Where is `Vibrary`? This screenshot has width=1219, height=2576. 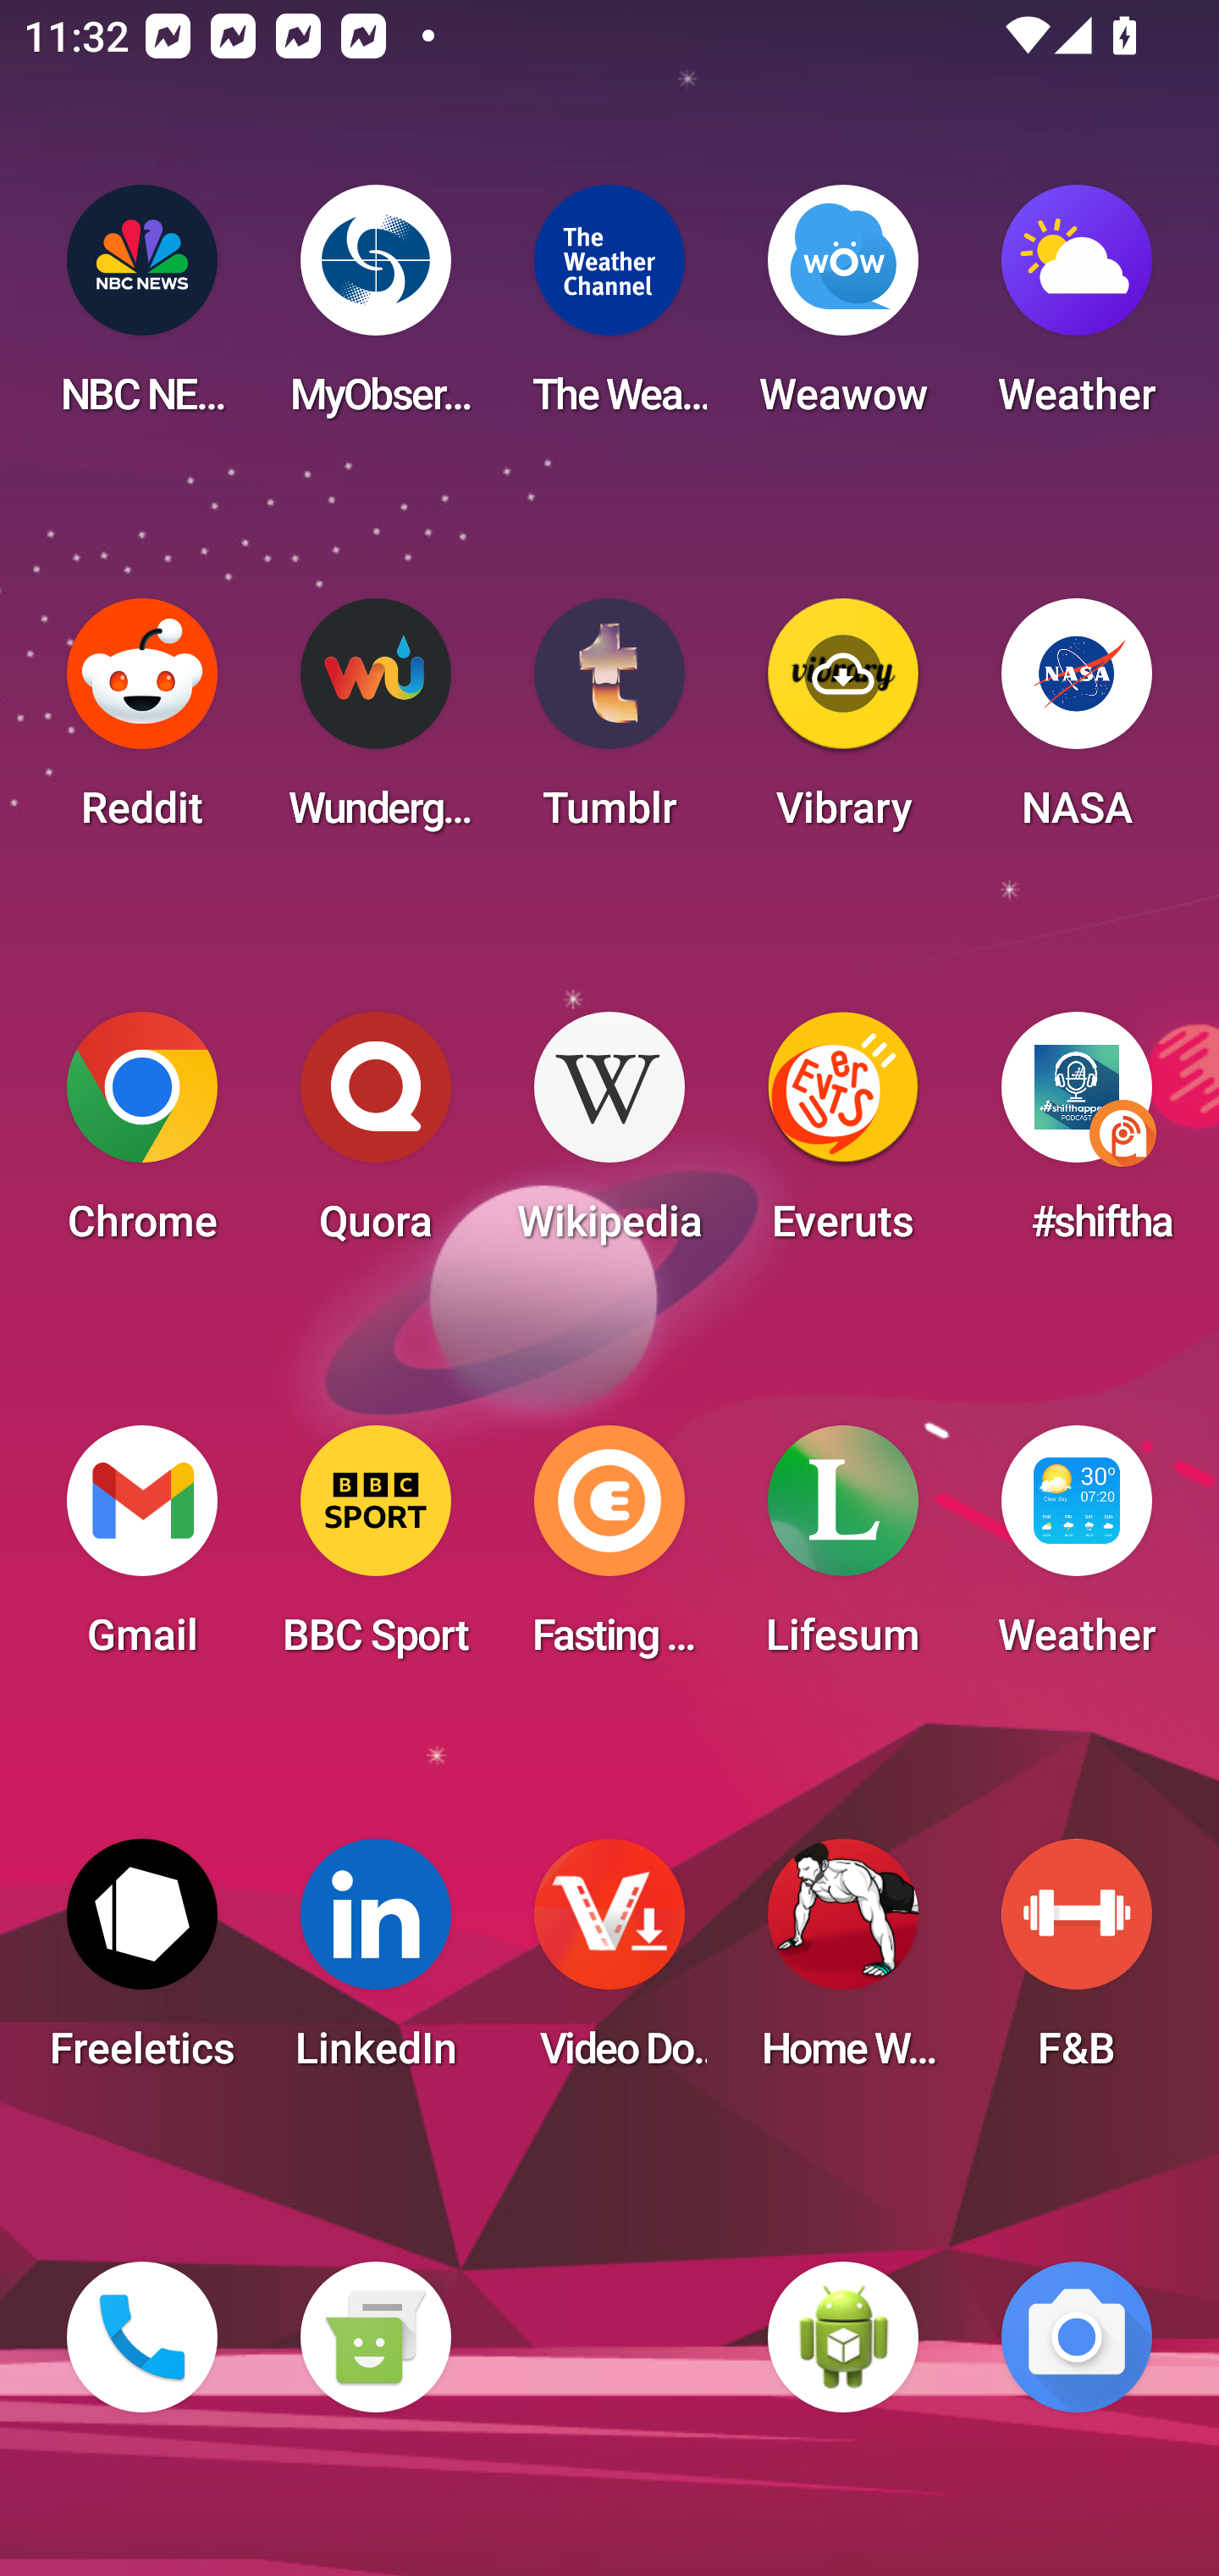
Vibrary is located at coordinates (843, 724).